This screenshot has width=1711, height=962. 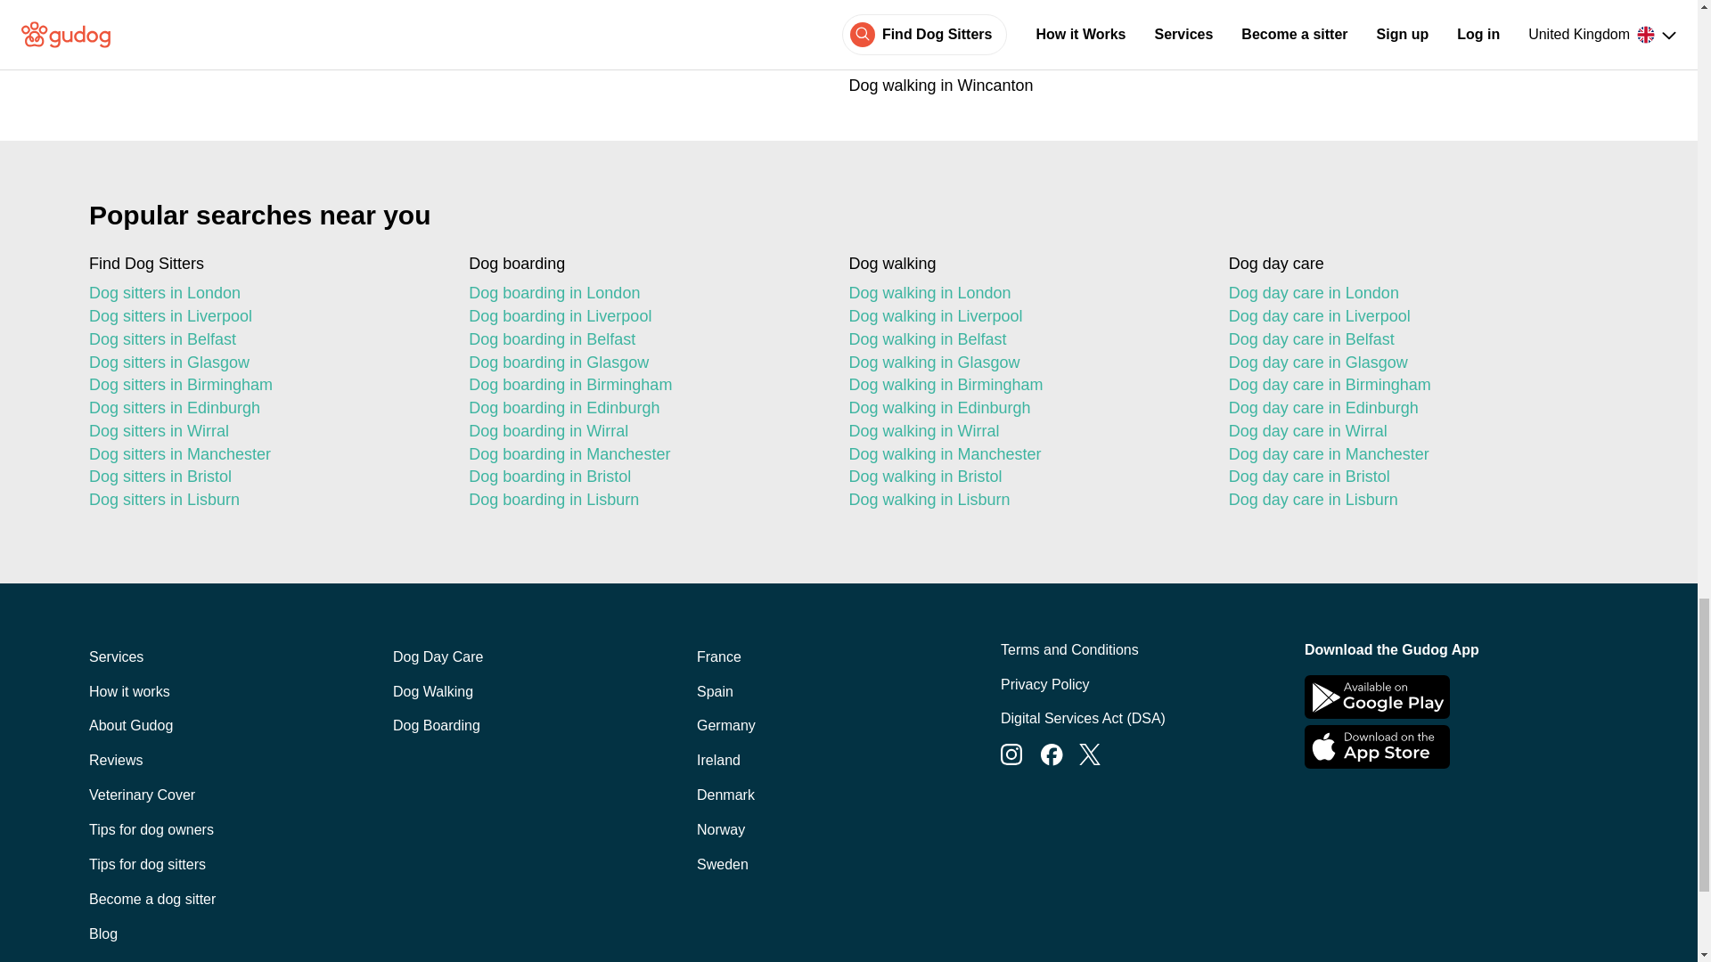 I want to click on Dog boarding in Glasgow, so click(x=643, y=363).